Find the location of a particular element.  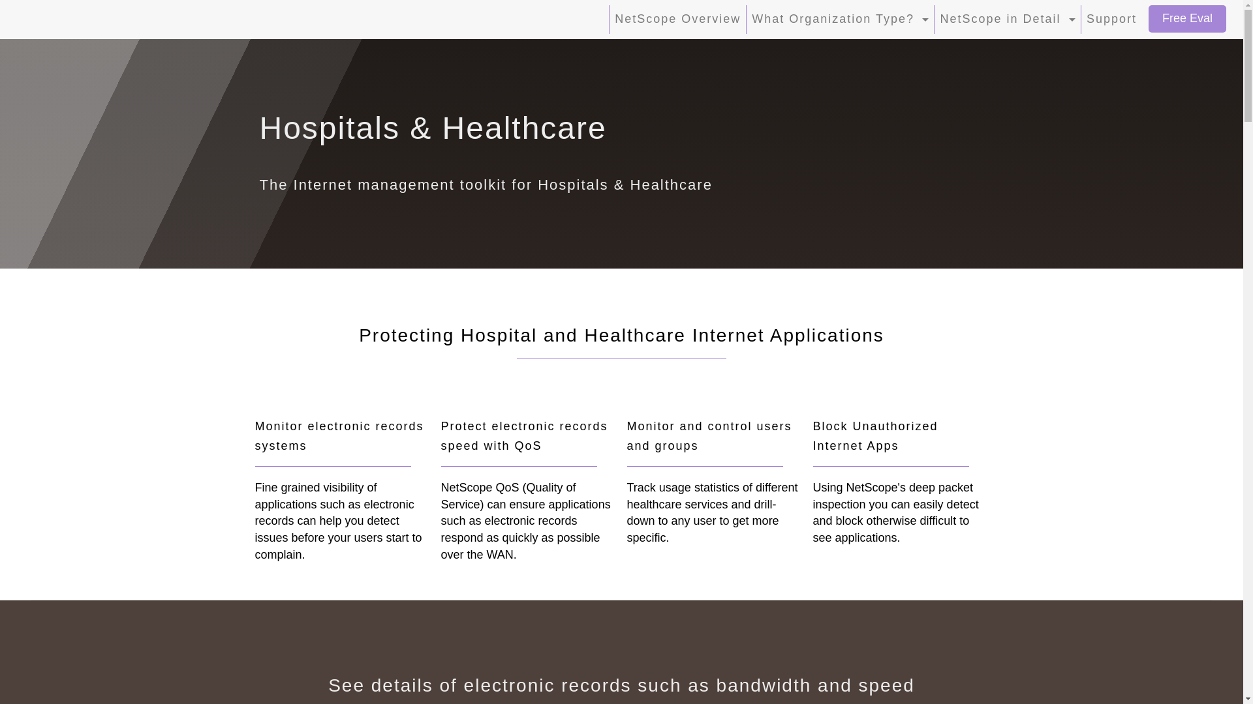

What Organization Type? is located at coordinates (839, 19).